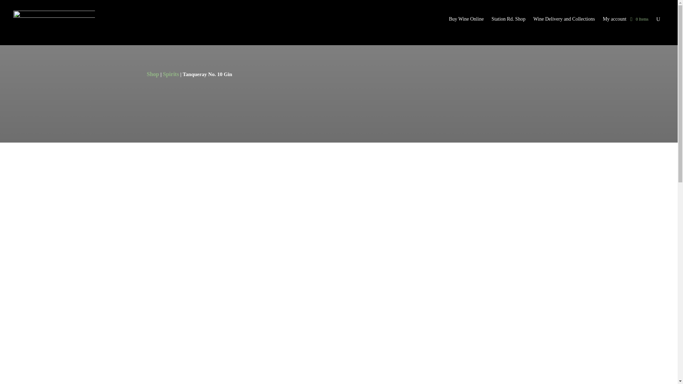 The width and height of the screenshot is (683, 384). I want to click on My account, so click(614, 21).